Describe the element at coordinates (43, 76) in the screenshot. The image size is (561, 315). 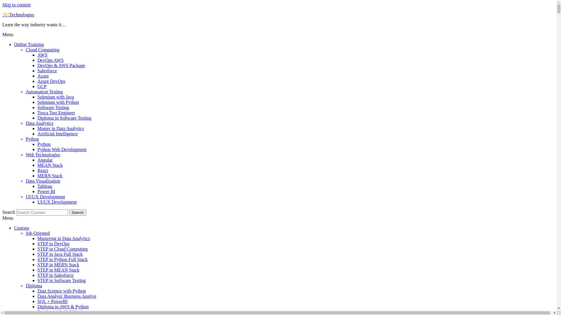
I see `Azure` at that location.